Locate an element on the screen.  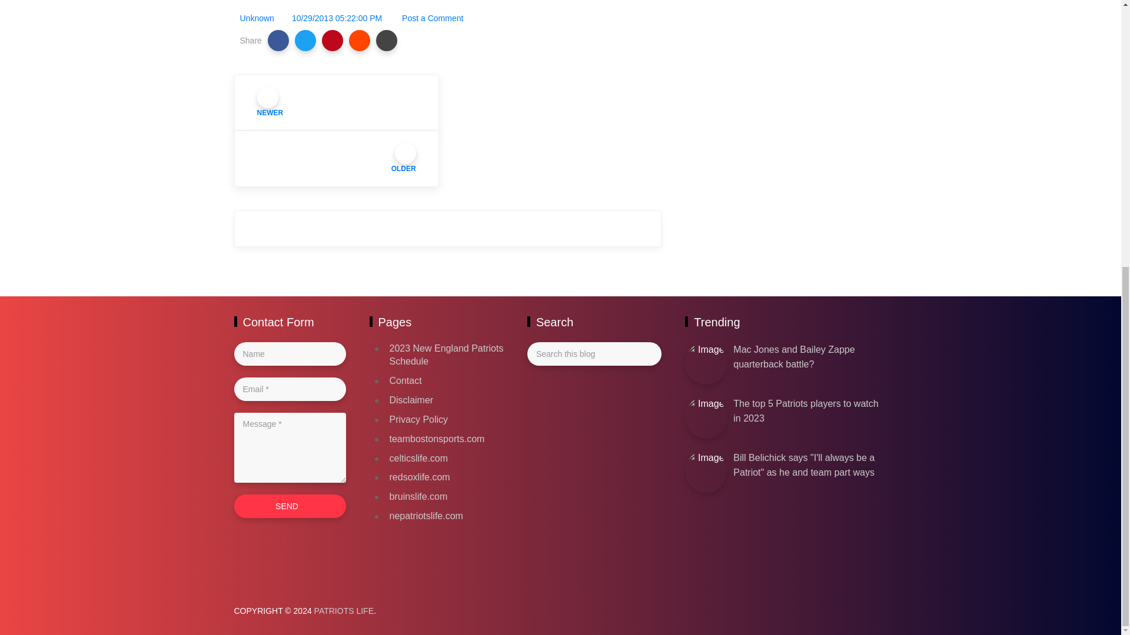
author profile is located at coordinates (257, 18).